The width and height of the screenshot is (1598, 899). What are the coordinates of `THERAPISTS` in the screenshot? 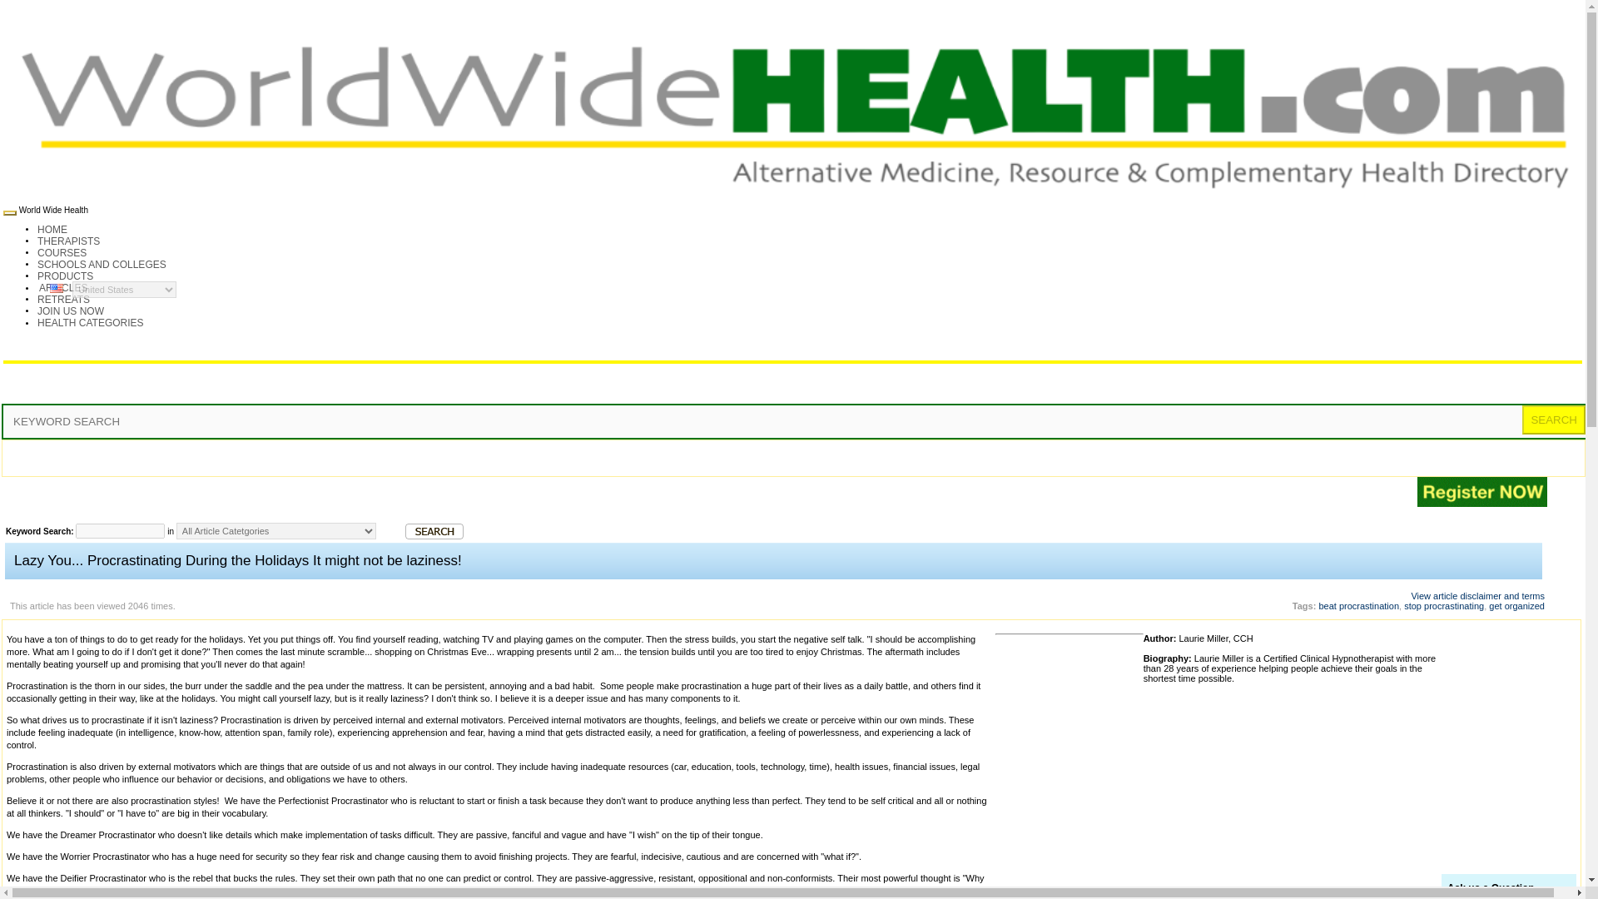 It's located at (68, 241).